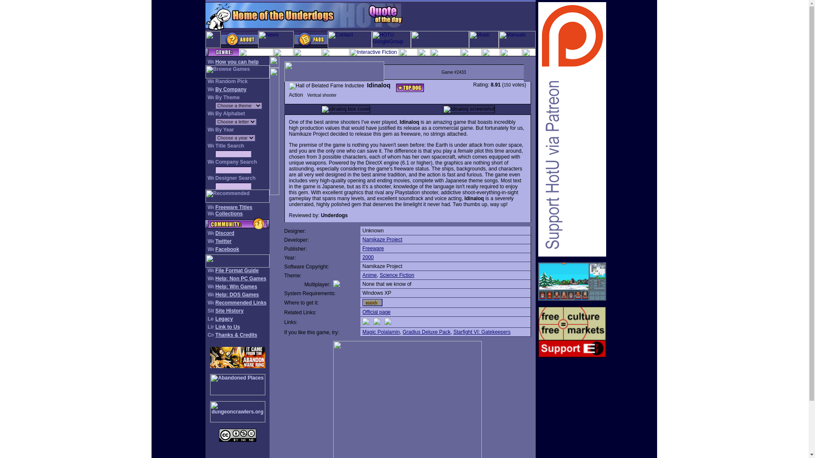 The width and height of the screenshot is (815, 458). What do you see at coordinates (240, 279) in the screenshot?
I see `Help: Non PC Games` at bounding box center [240, 279].